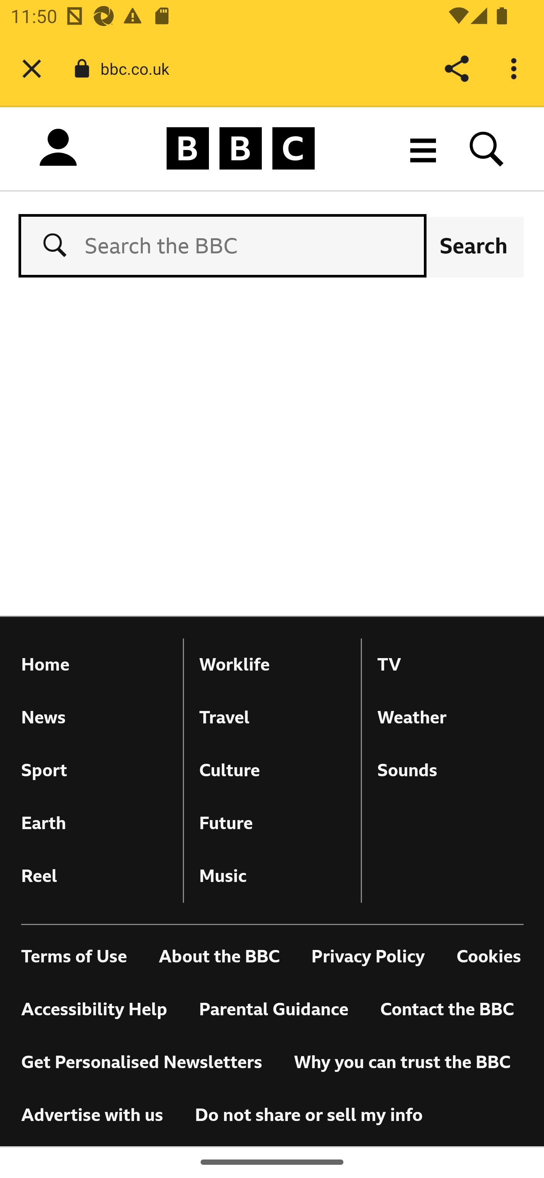 The width and height of the screenshot is (544, 1178). Describe the element at coordinates (474, 245) in the screenshot. I see `Search` at that location.